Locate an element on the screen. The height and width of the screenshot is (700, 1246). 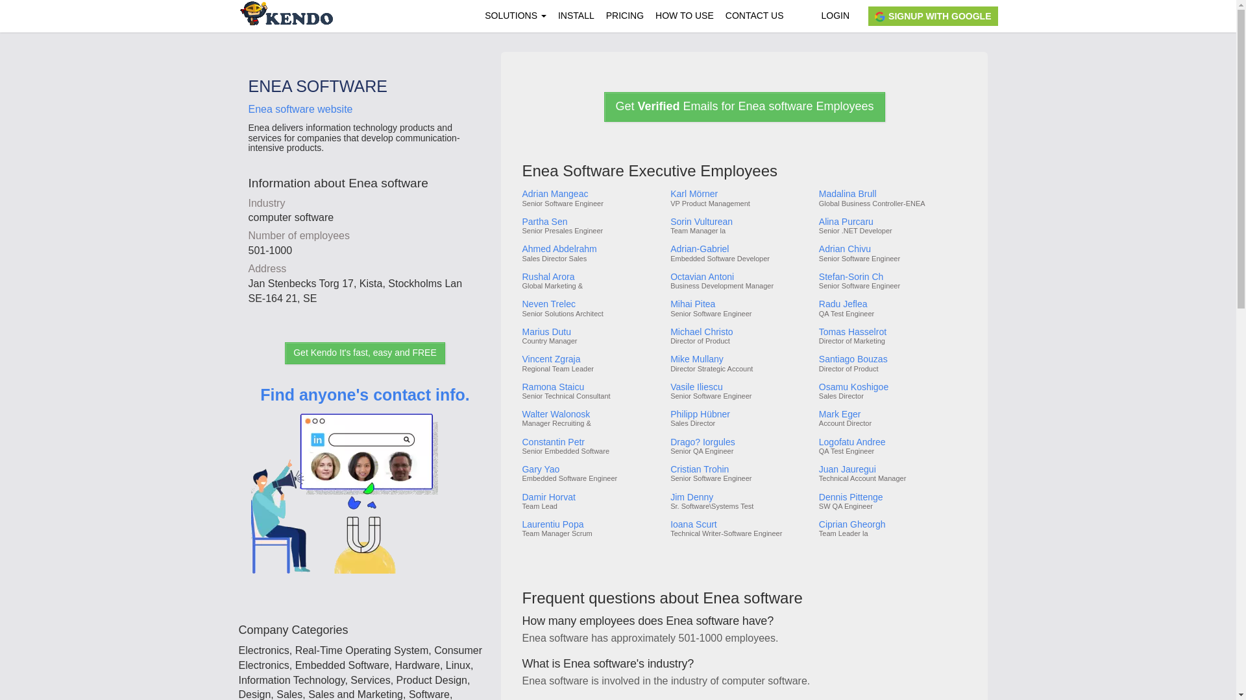
Tomas Hasselrot is located at coordinates (892, 332).